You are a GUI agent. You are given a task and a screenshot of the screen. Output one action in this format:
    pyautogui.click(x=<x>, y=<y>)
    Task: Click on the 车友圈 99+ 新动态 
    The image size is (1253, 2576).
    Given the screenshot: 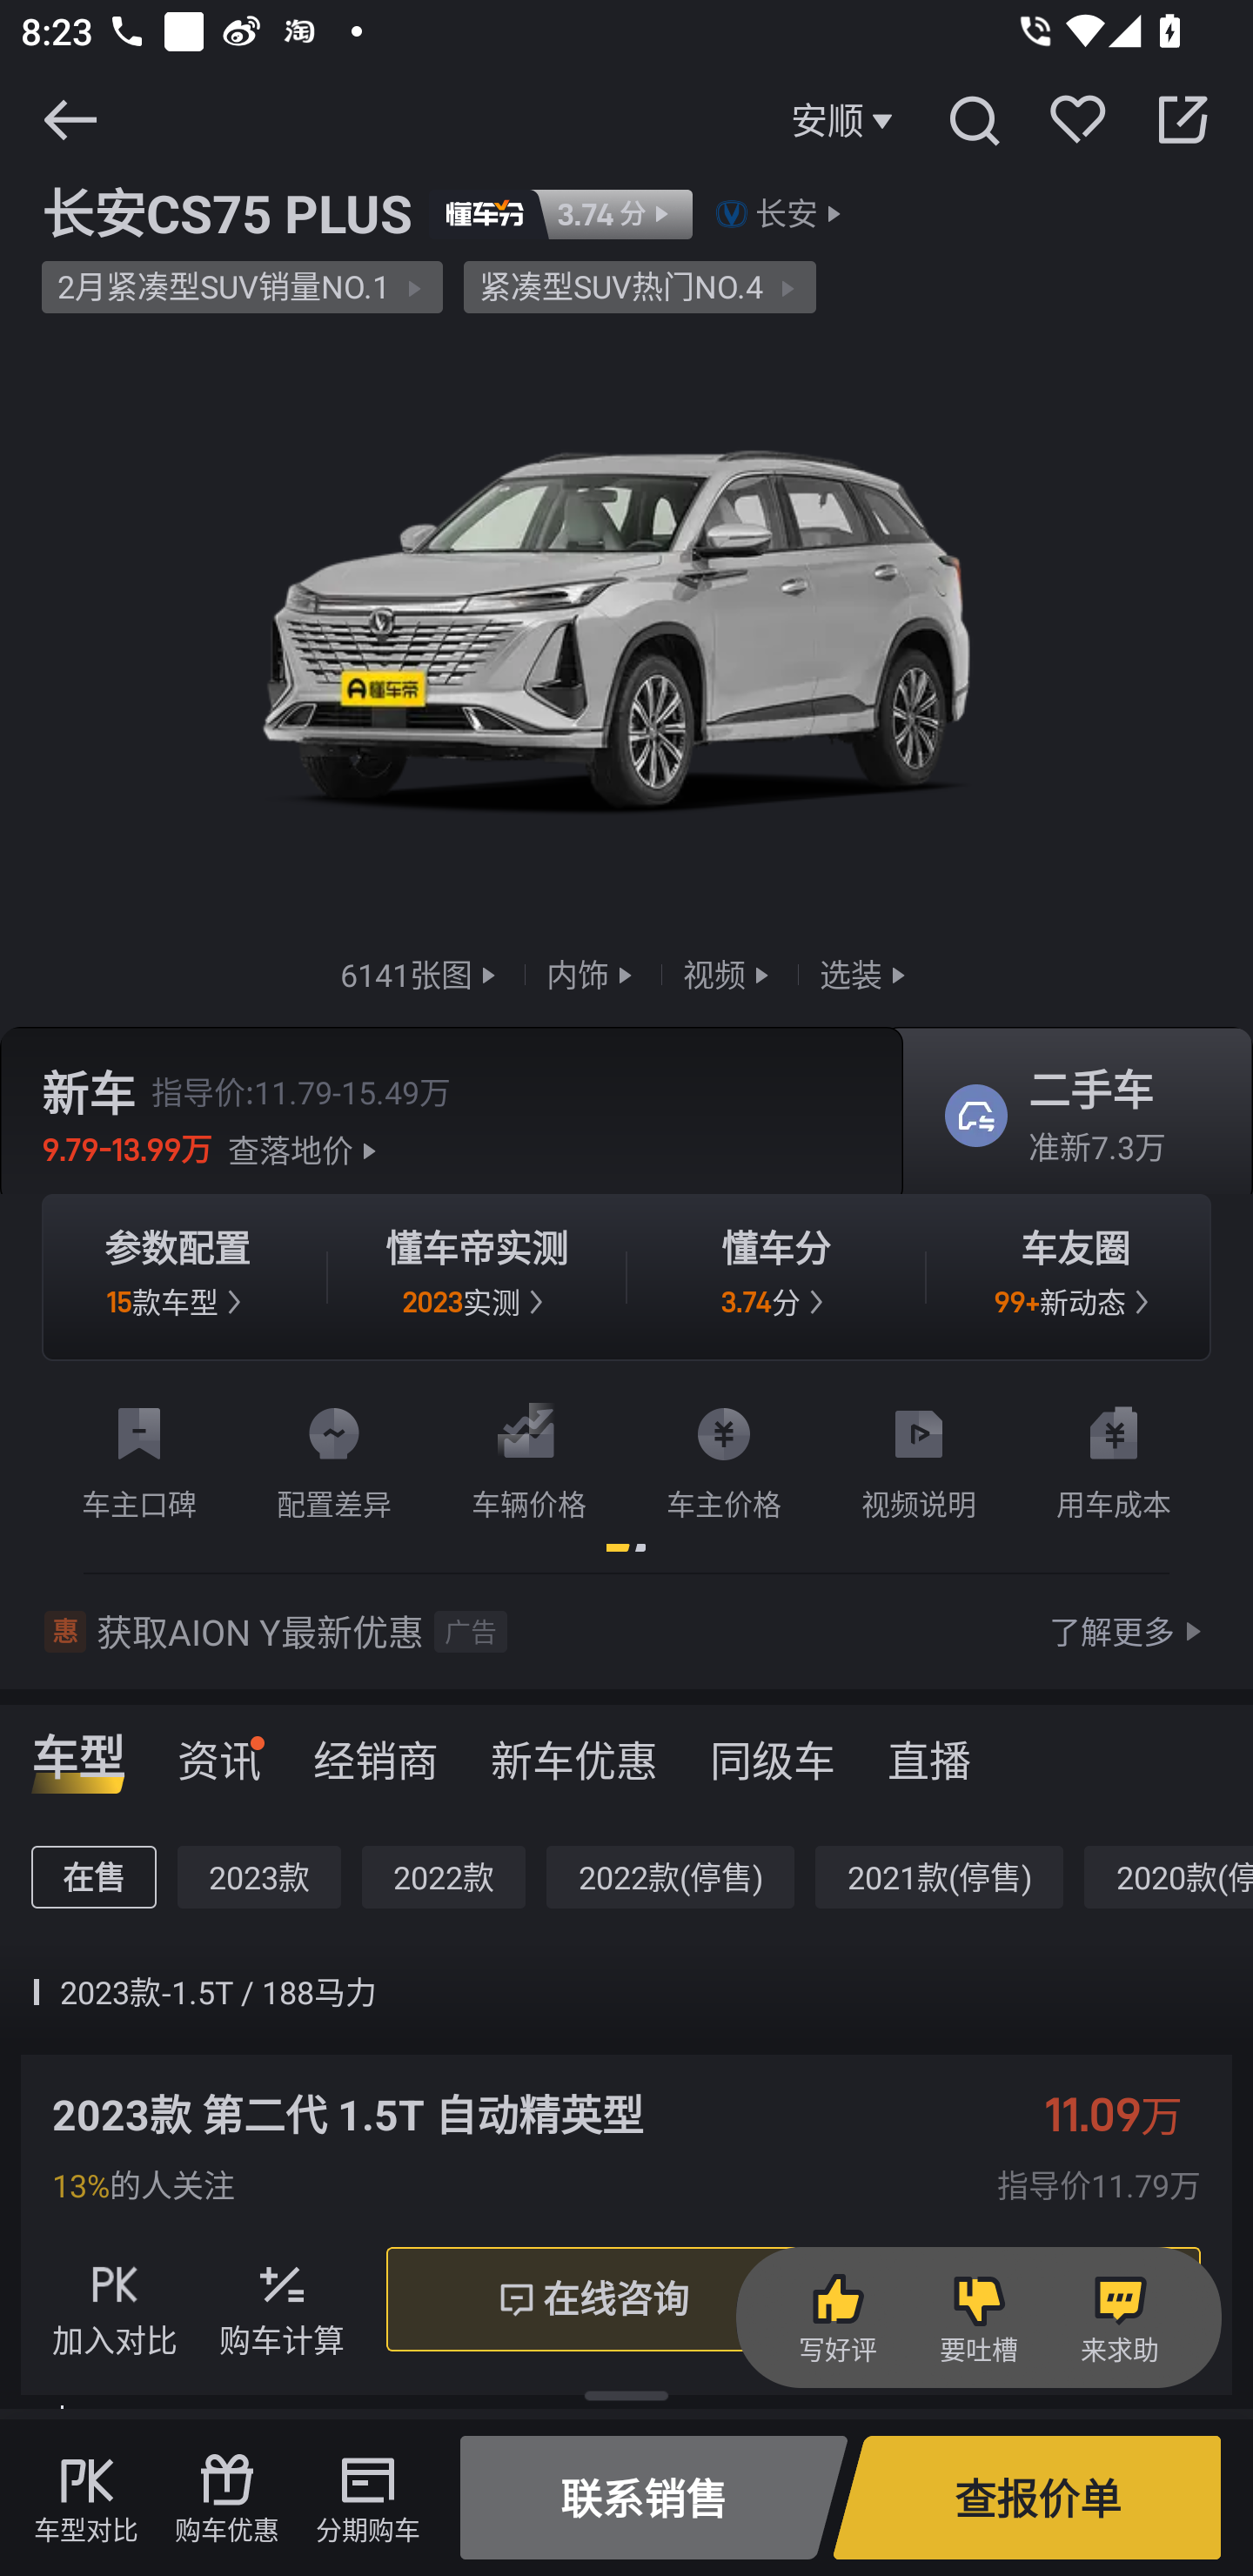 What is the action you would take?
    pyautogui.click(x=1075, y=1278)
    